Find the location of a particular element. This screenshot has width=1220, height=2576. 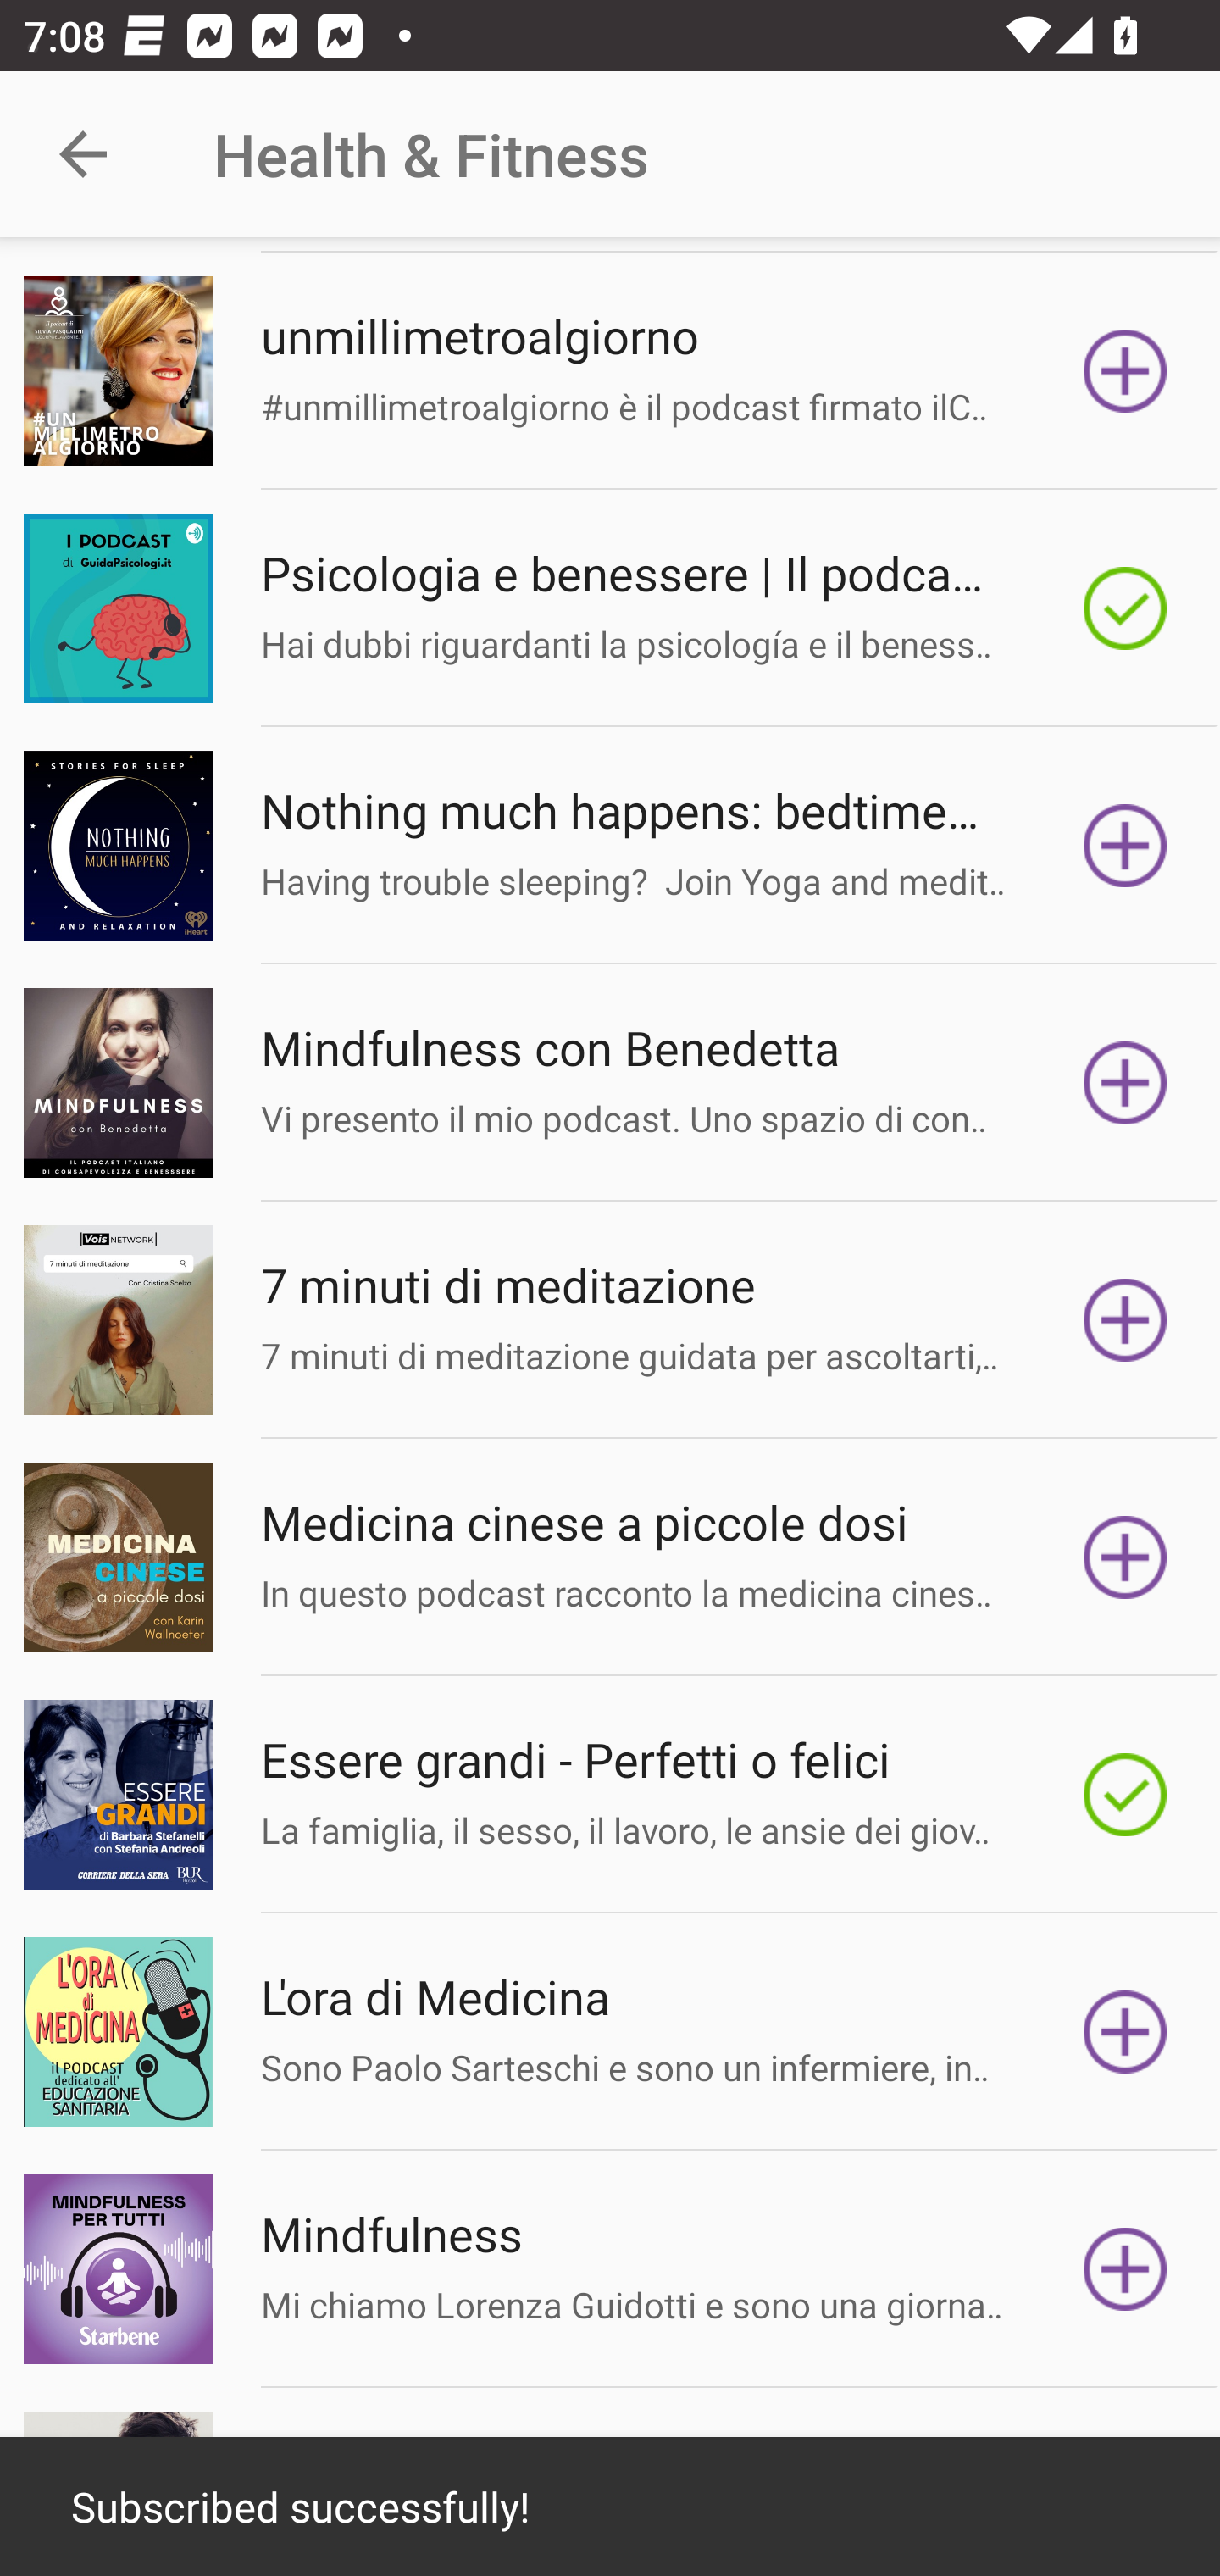

Subscribed is located at coordinates (1125, 1795).